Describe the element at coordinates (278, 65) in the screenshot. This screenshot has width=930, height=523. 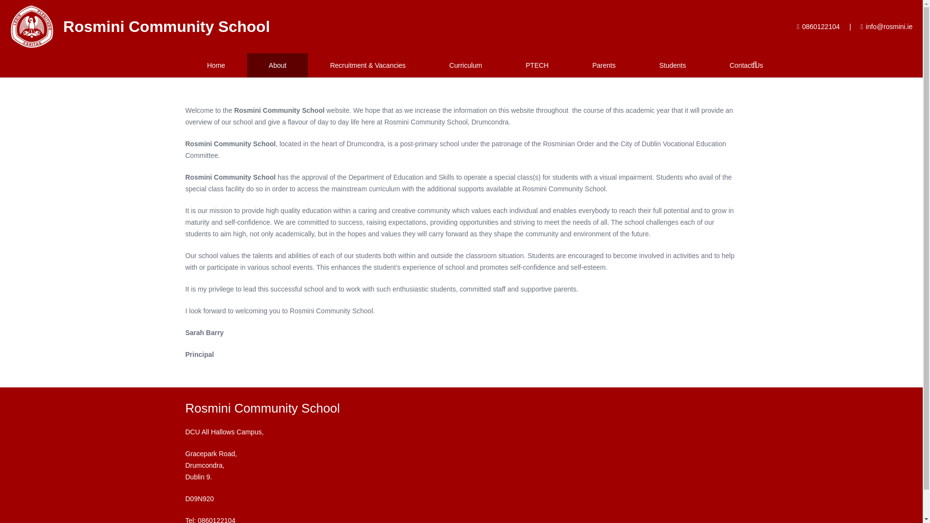
I see `About` at that location.